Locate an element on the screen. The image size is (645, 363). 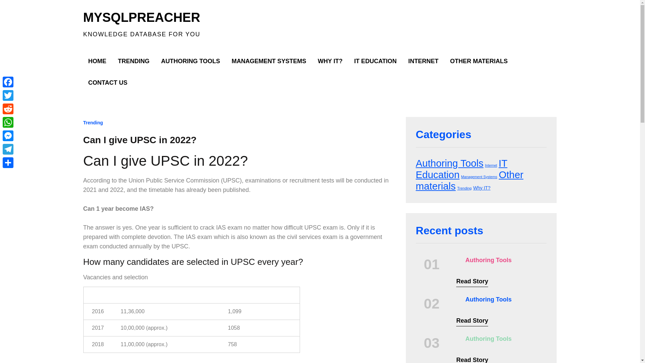
Read Story is located at coordinates (472, 321).